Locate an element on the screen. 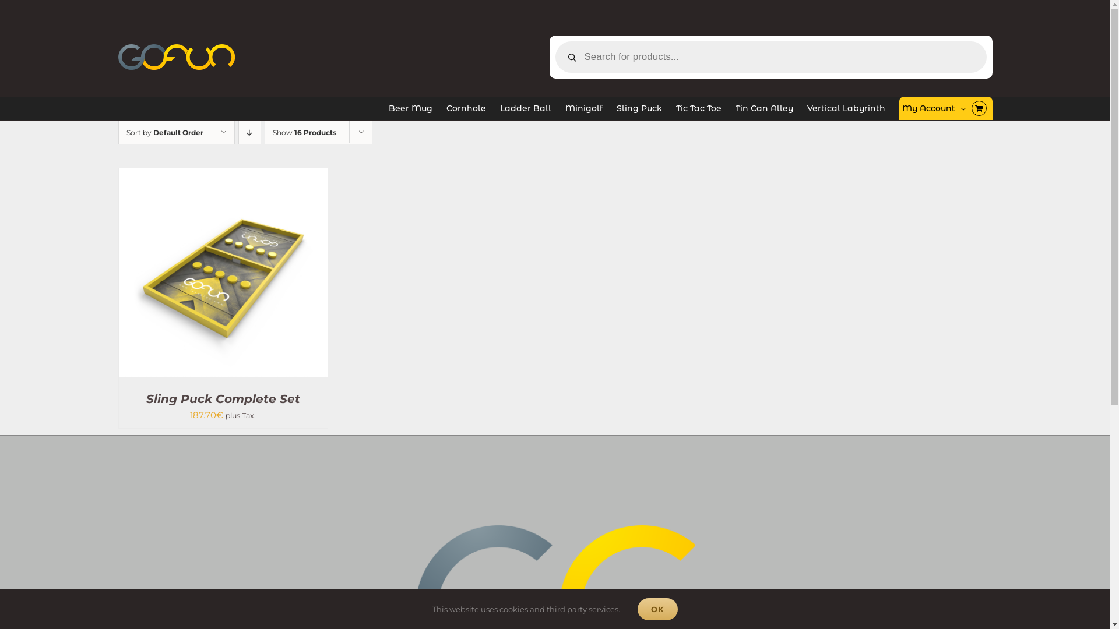 The height and width of the screenshot is (629, 1119). Tic Tac Toe is located at coordinates (699, 108).